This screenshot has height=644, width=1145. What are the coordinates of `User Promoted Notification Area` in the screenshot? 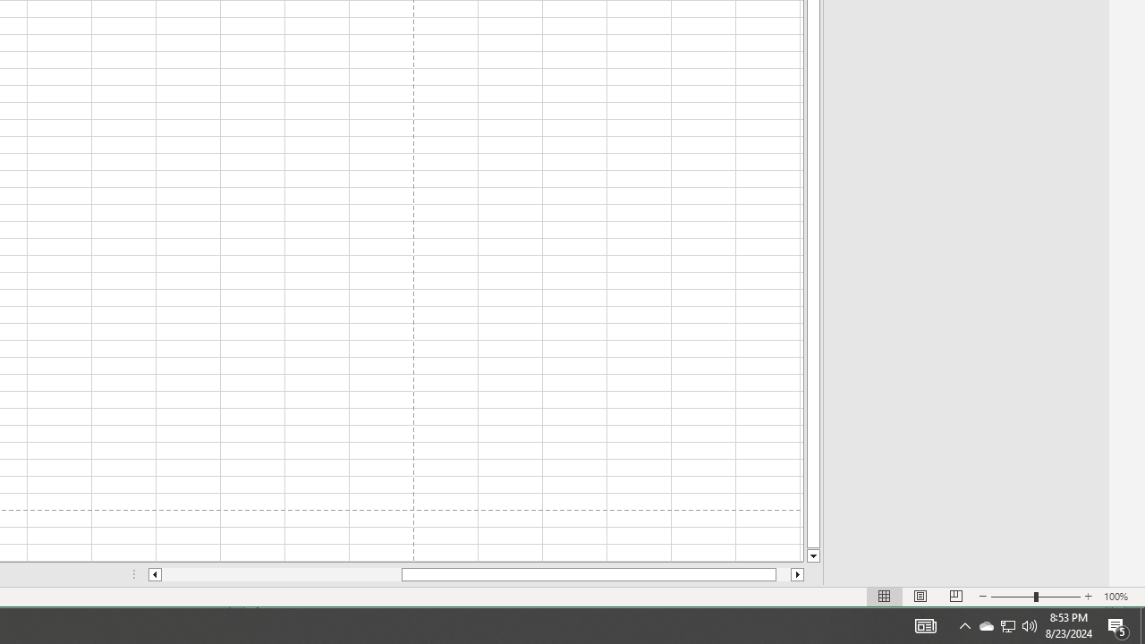 It's located at (1007, 626).